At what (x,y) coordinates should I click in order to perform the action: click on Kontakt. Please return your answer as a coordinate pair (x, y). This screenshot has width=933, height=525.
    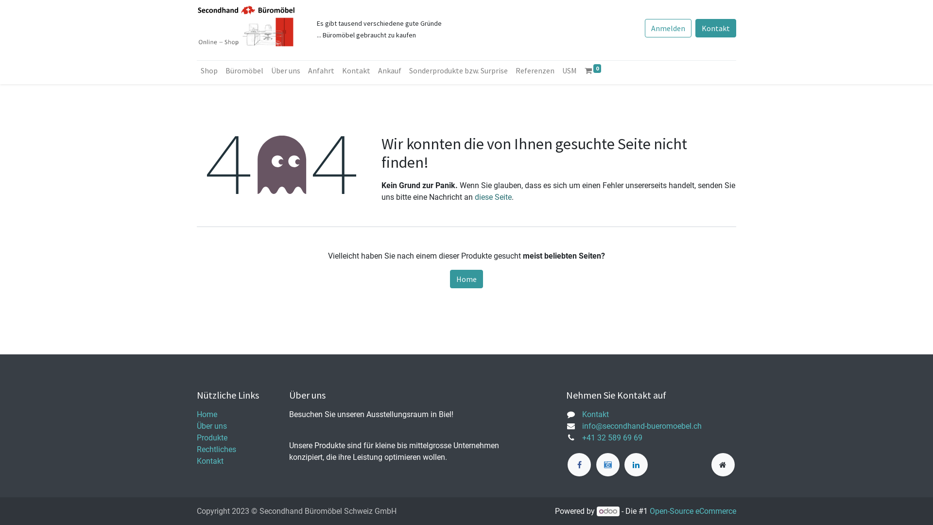
    Looking at the image, I should click on (210, 461).